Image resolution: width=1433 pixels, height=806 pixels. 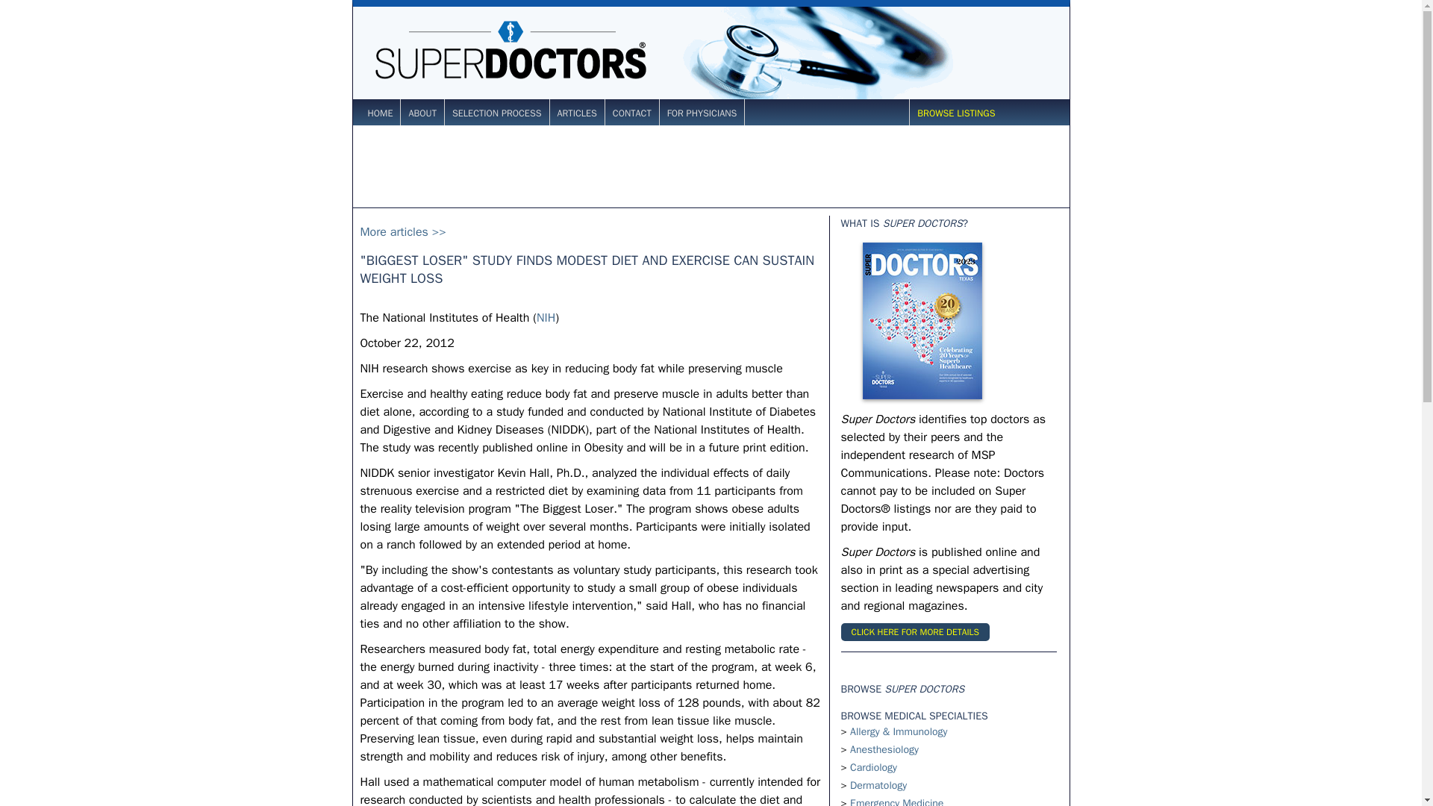 I want to click on HOME, so click(x=379, y=113).